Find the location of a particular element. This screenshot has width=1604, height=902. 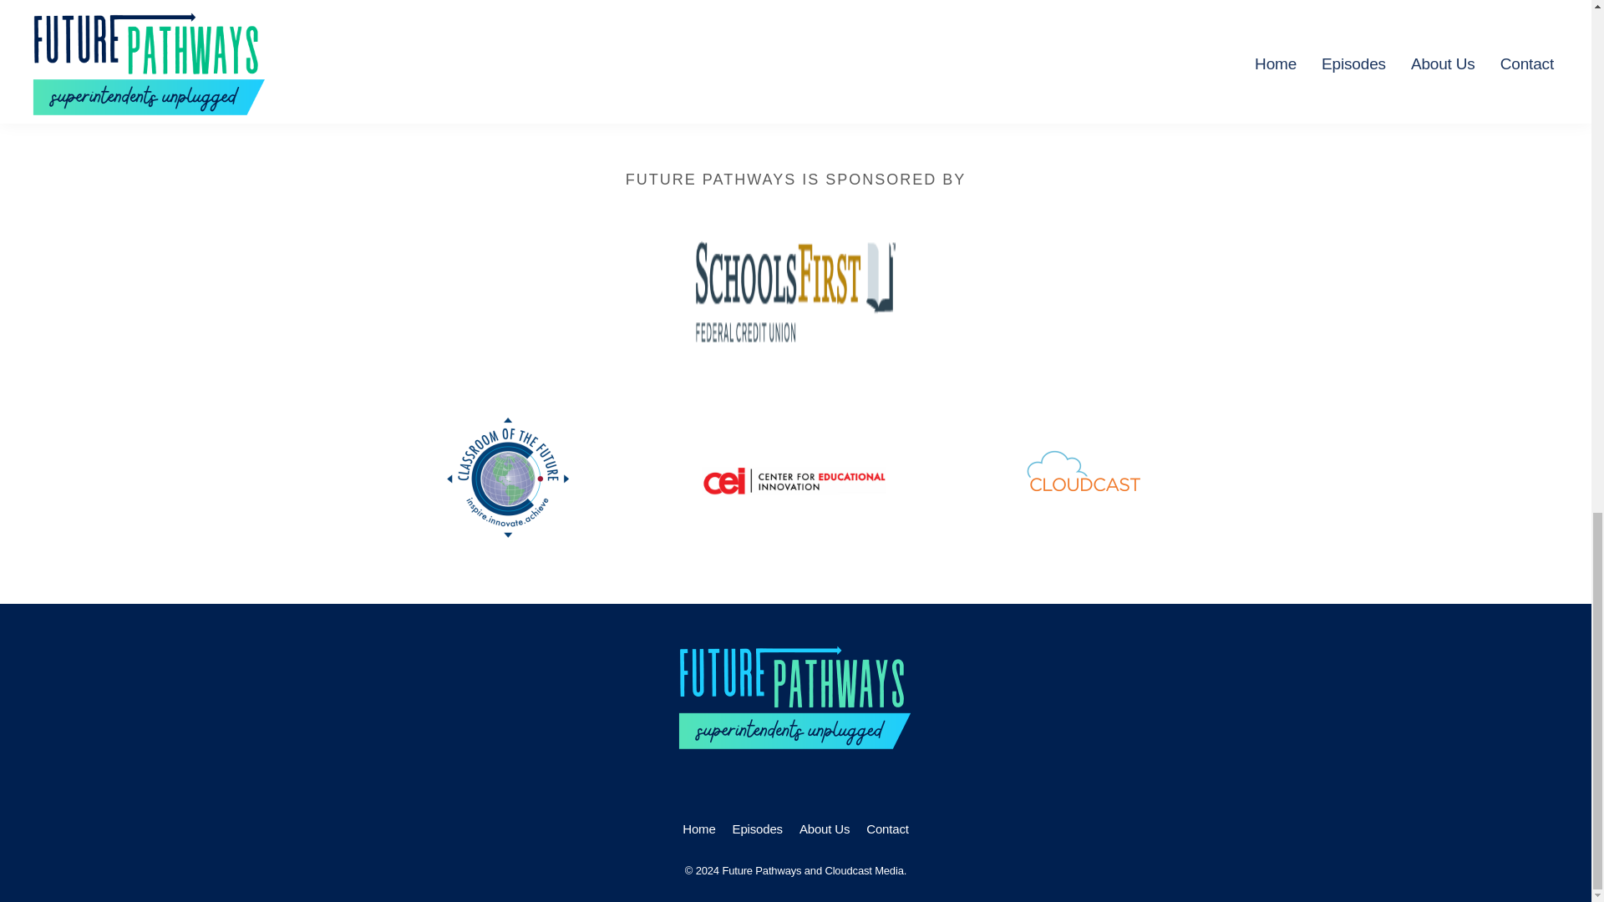

About Us is located at coordinates (824, 829).